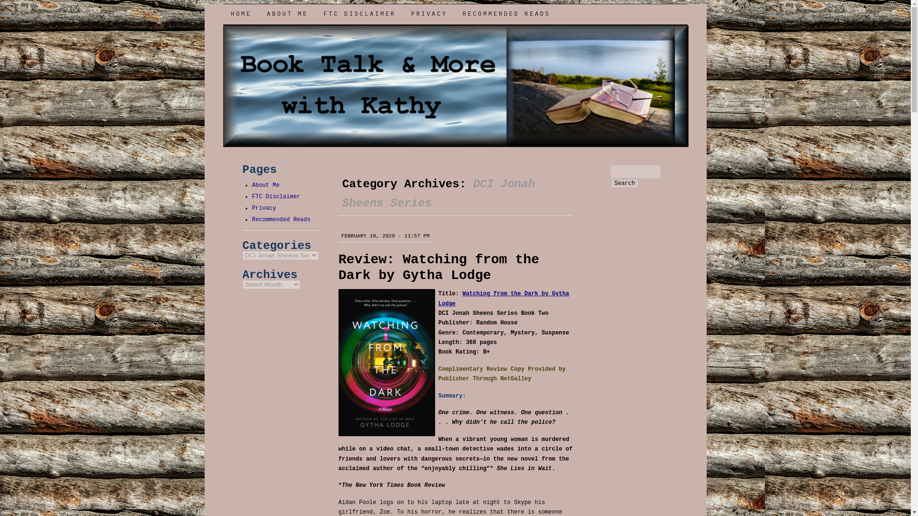  Describe the element at coordinates (506, 14) in the screenshot. I see `RECOMMENDED READS` at that location.